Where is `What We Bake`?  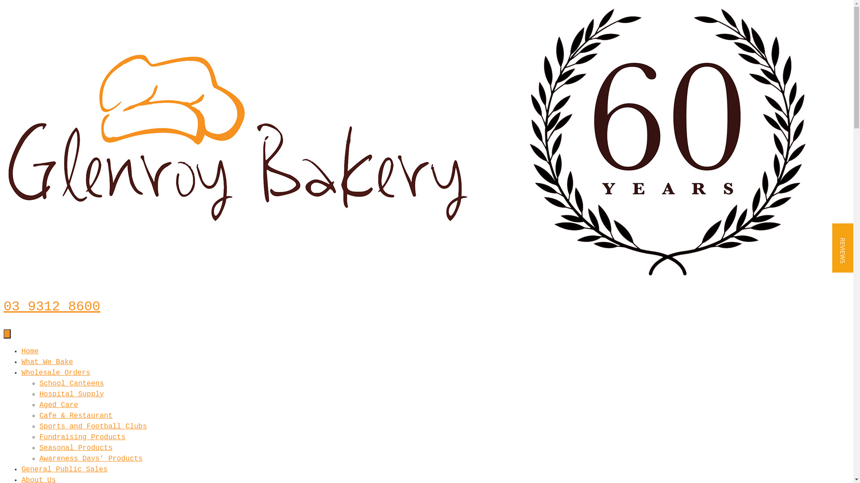 What We Bake is located at coordinates (47, 362).